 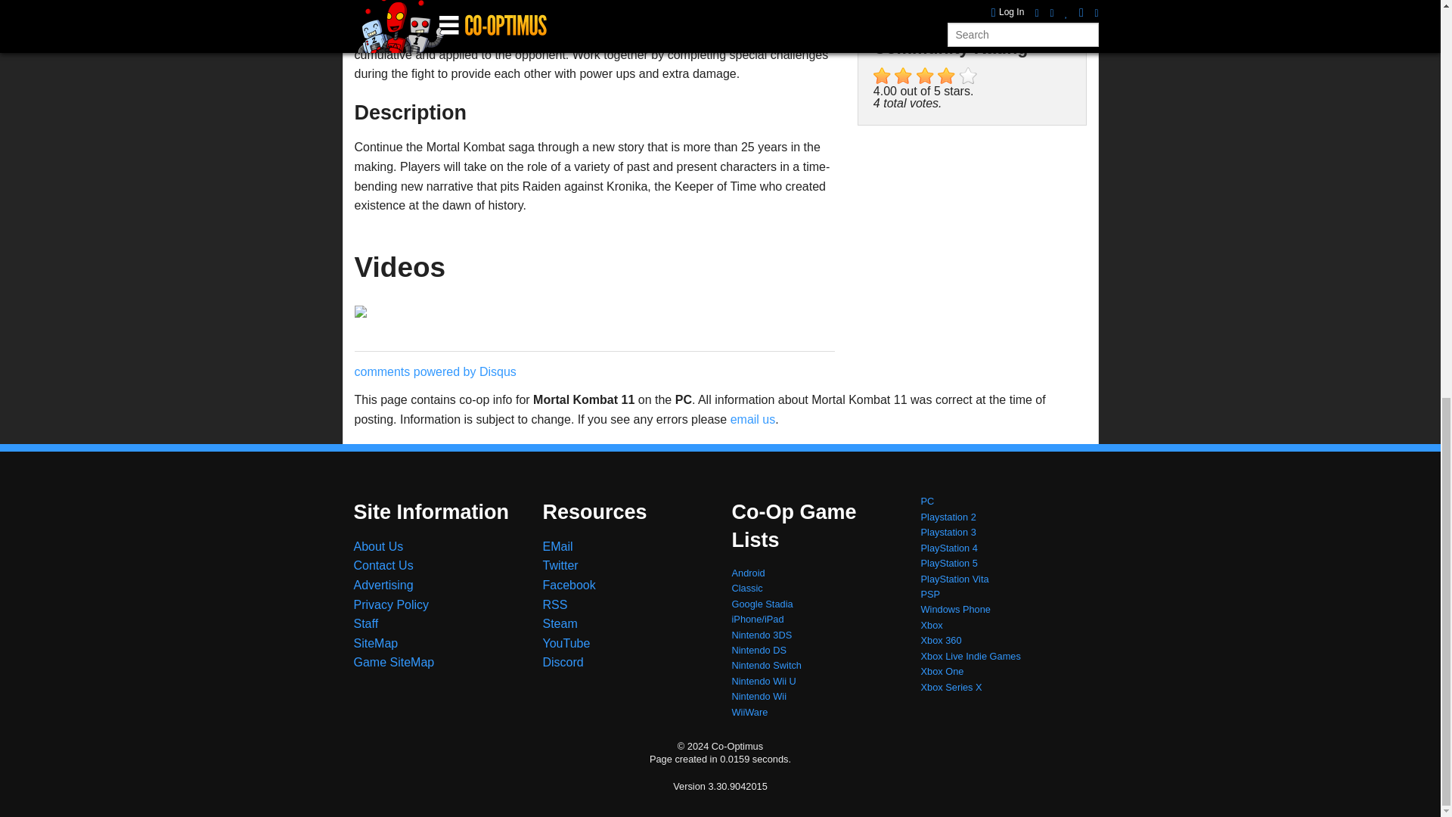 I want to click on gorgeous, so click(x=968, y=76).